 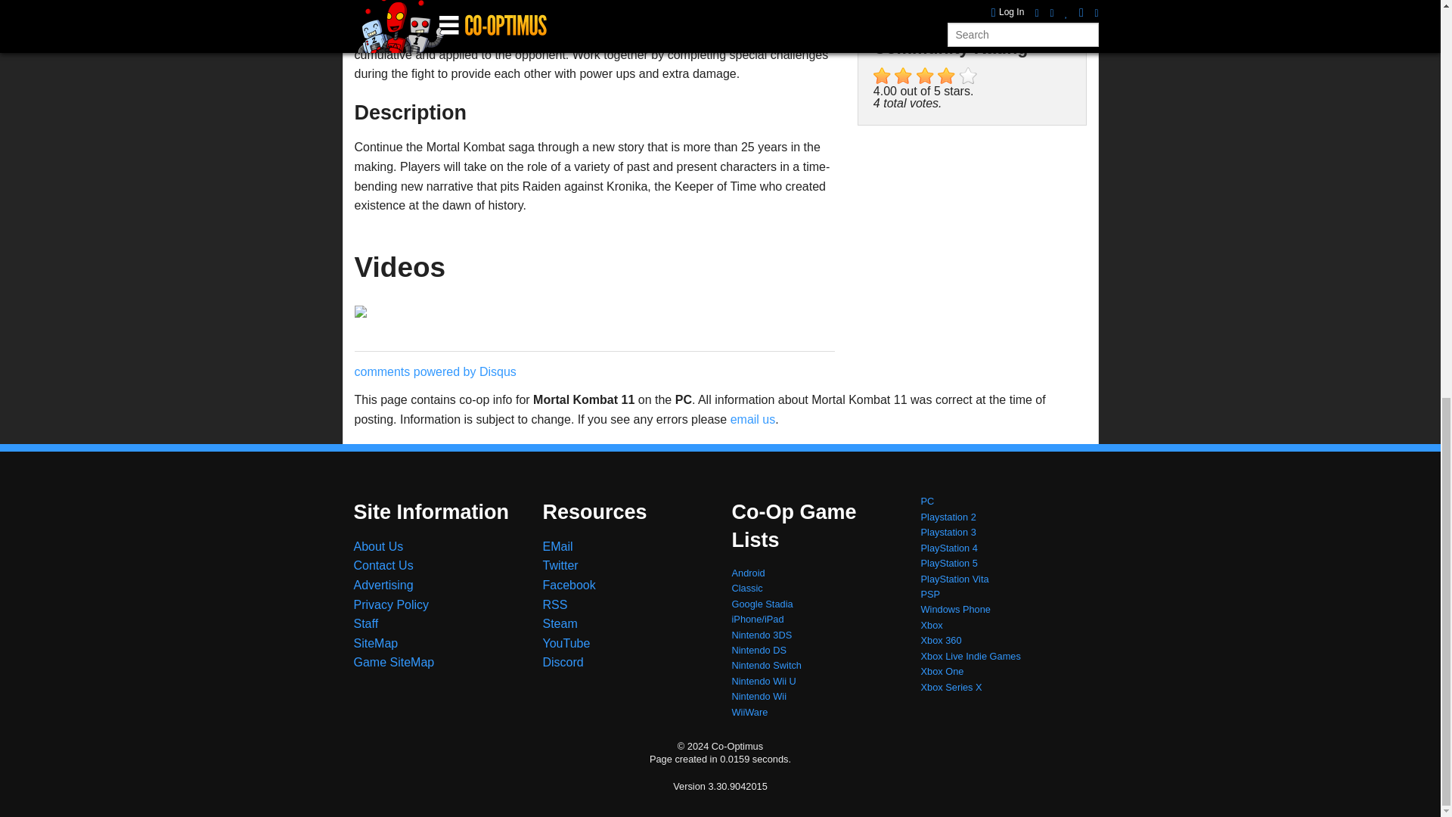 I want to click on gorgeous, so click(x=968, y=76).